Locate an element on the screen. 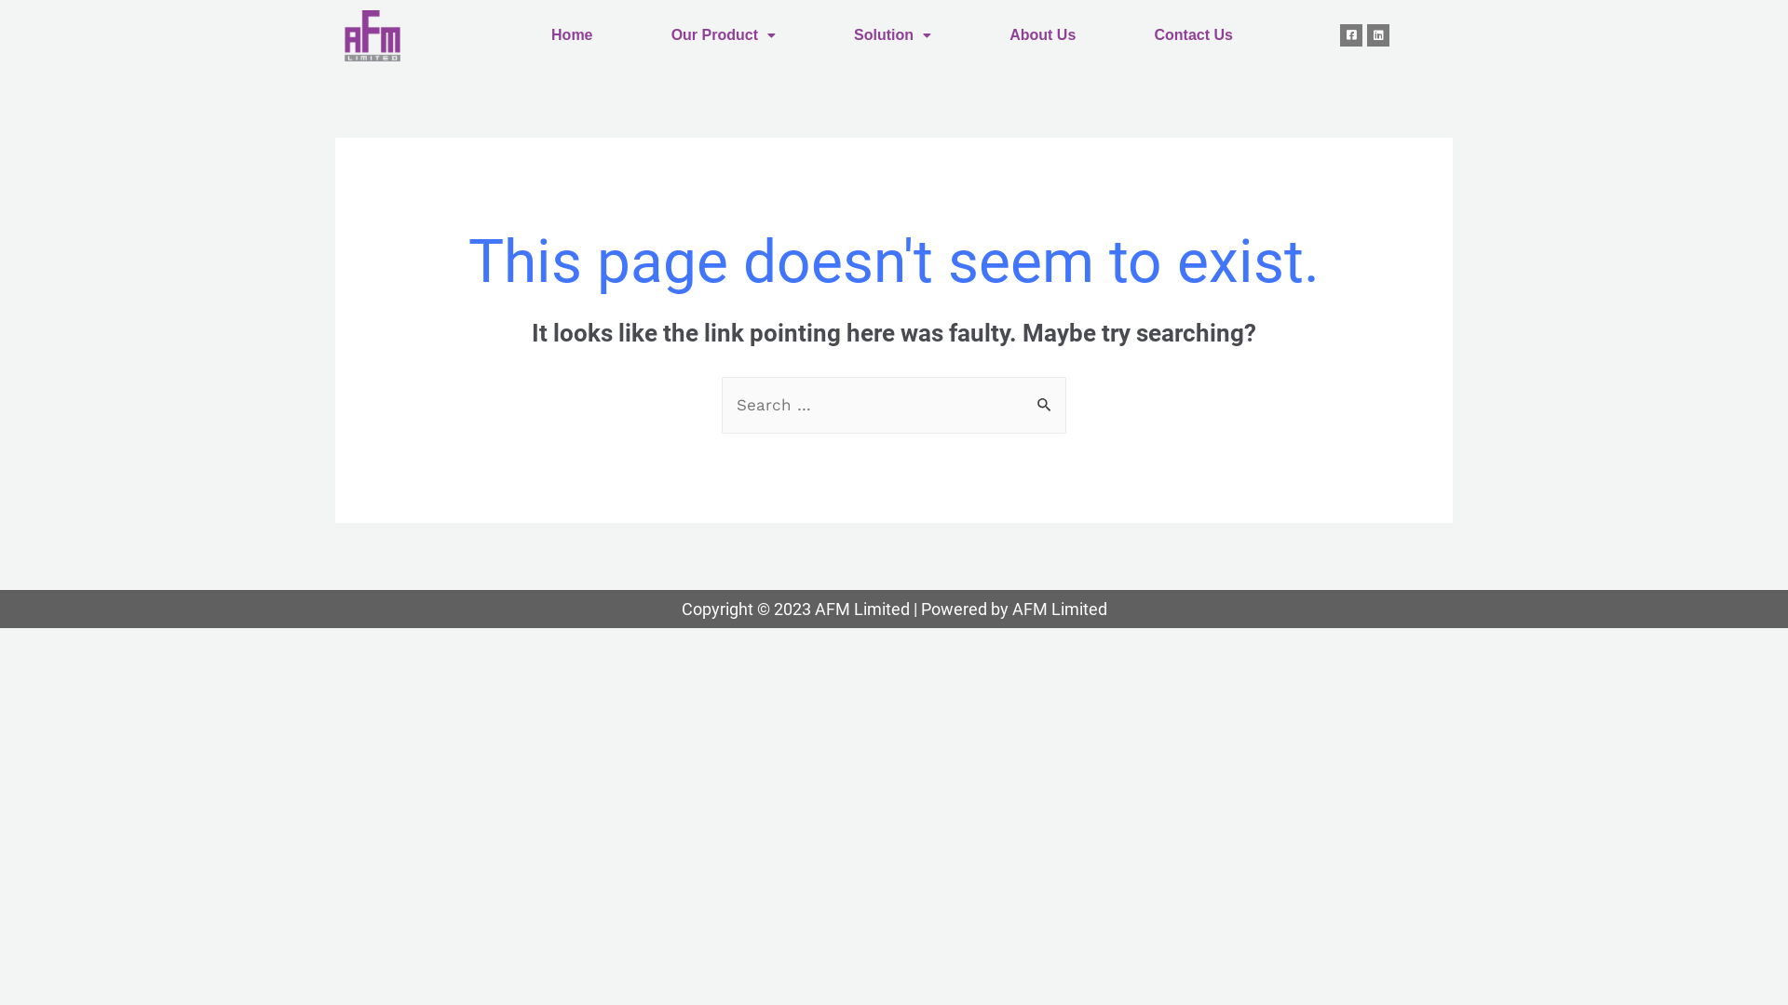 The width and height of the screenshot is (1788, 1005). Search is located at coordinates (1045, 396).